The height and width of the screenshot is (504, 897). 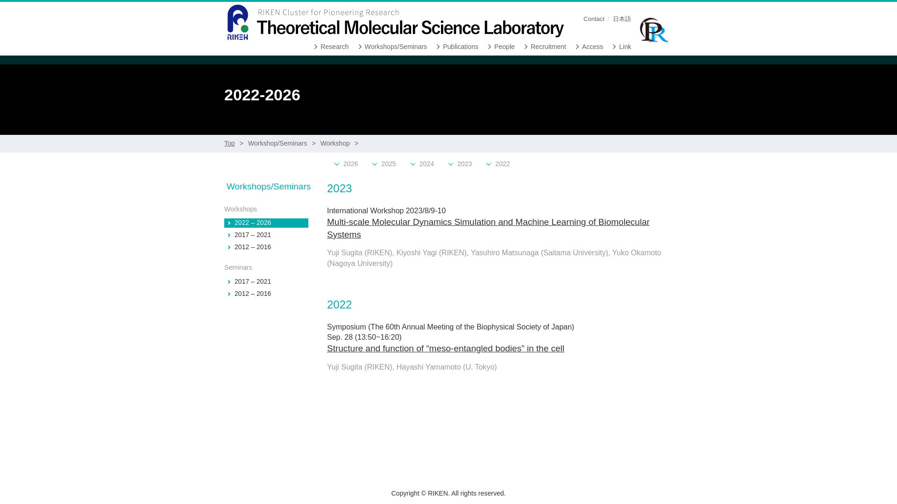 I want to click on Link, so click(x=622, y=47).